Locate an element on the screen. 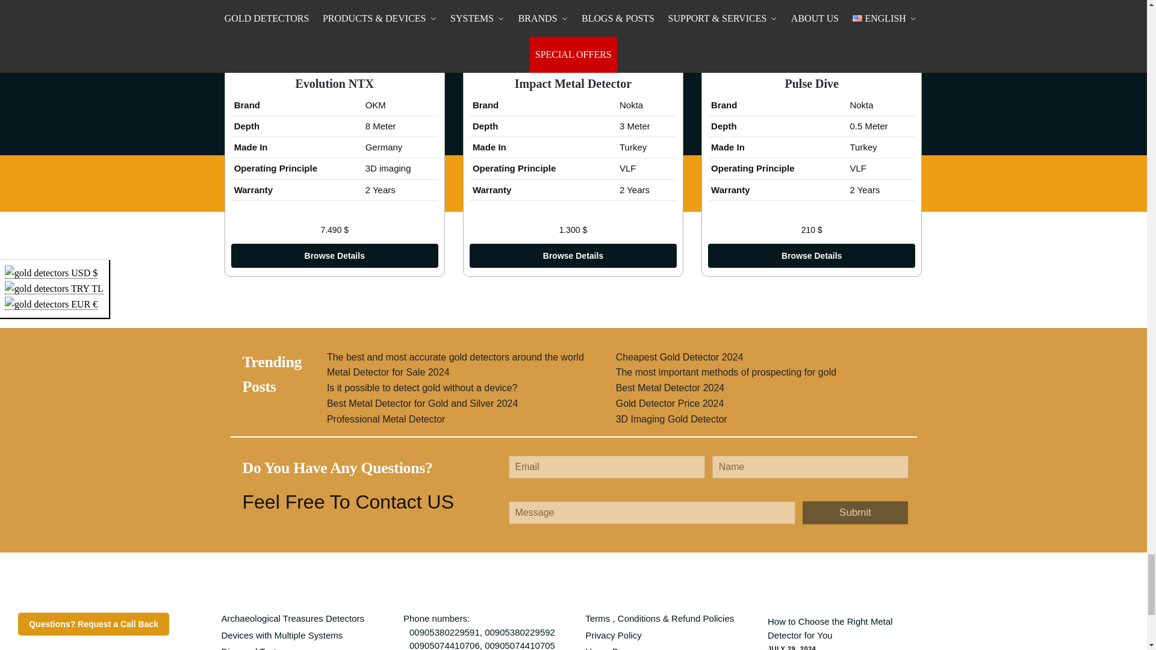 The height and width of the screenshot is (650, 1156). Evolution NTX is located at coordinates (335, 23).